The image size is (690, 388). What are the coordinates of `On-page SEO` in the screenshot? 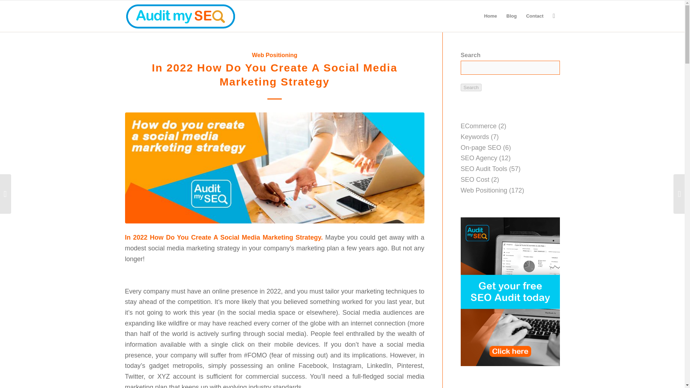 It's located at (481, 147).